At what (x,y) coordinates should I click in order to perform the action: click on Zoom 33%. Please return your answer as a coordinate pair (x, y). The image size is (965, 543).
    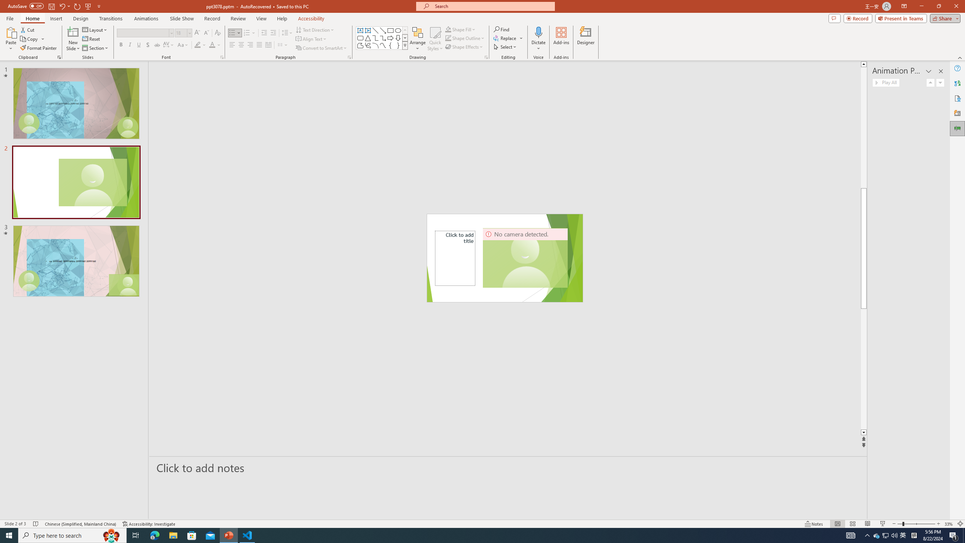
    Looking at the image, I should click on (949, 524).